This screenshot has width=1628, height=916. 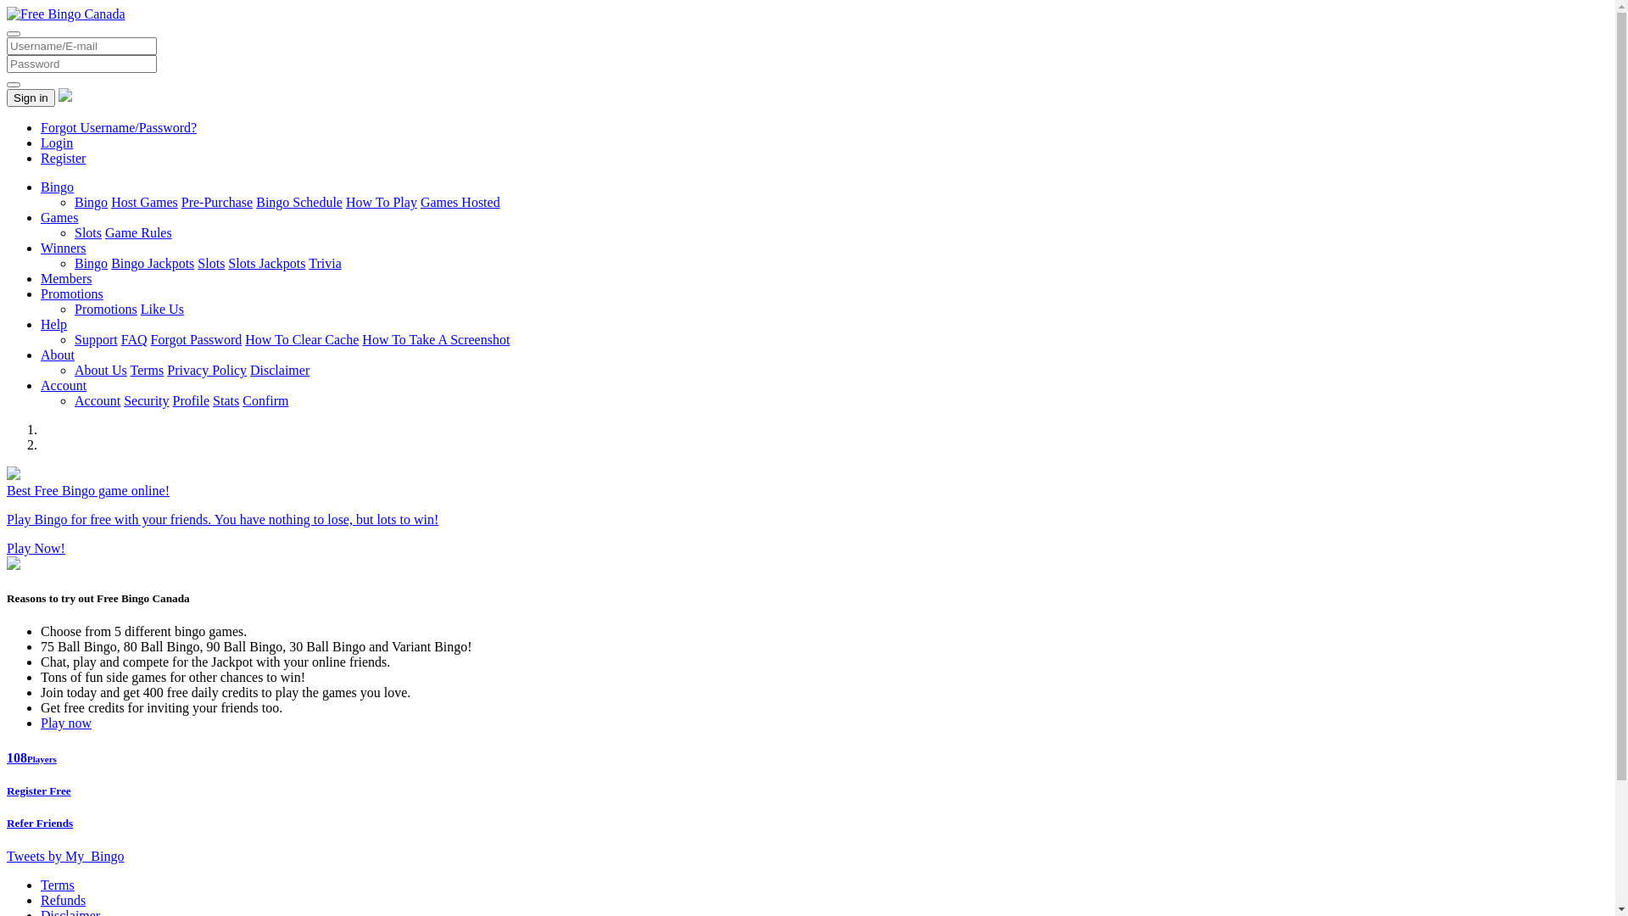 What do you see at coordinates (119, 127) in the screenshot?
I see `Forgot Username/Password?` at bounding box center [119, 127].